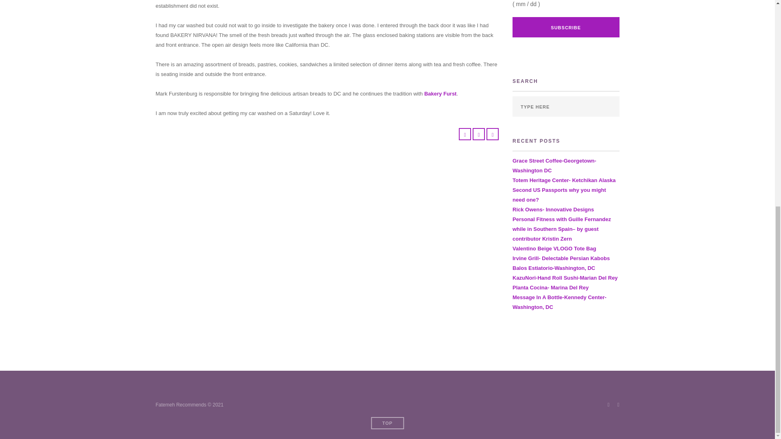  Describe the element at coordinates (564, 180) in the screenshot. I see `Totem Heritage Center- Ketchikan Alaska` at that location.